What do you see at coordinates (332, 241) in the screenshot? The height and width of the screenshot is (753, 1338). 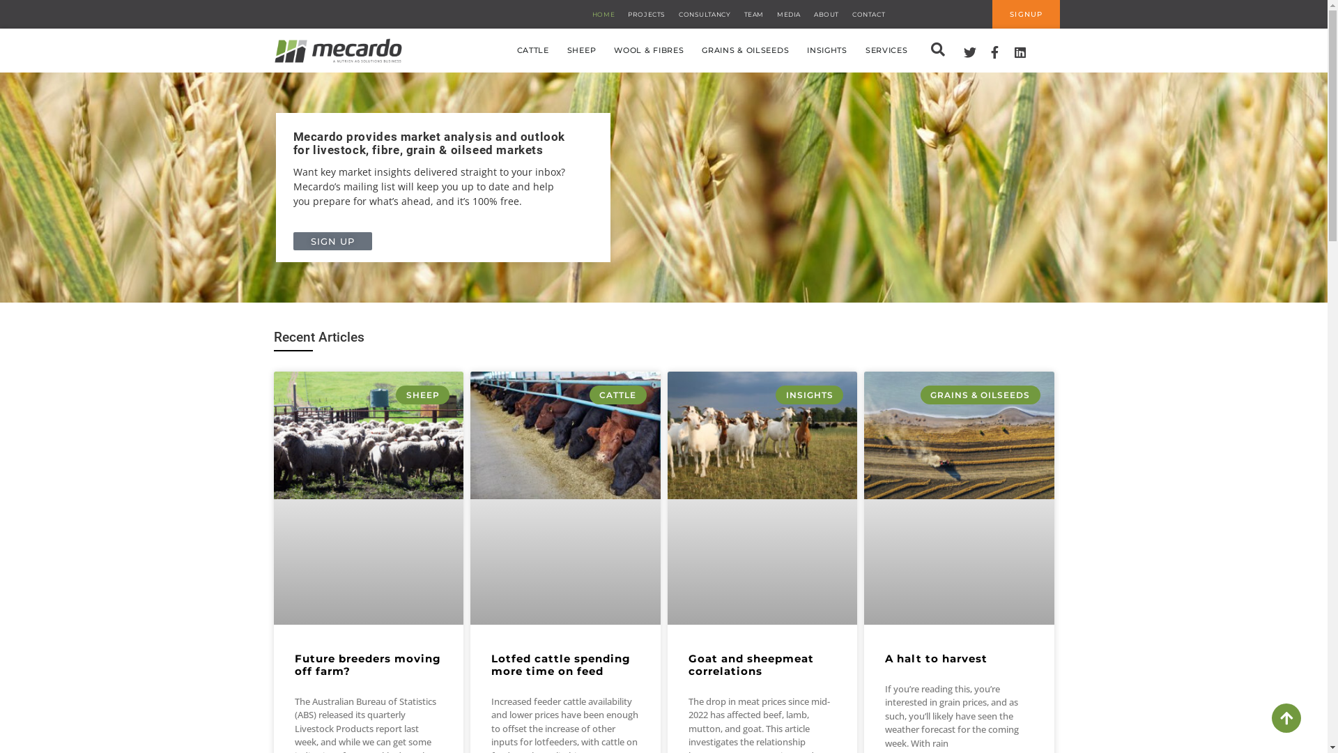 I see `SIGN UP` at bounding box center [332, 241].